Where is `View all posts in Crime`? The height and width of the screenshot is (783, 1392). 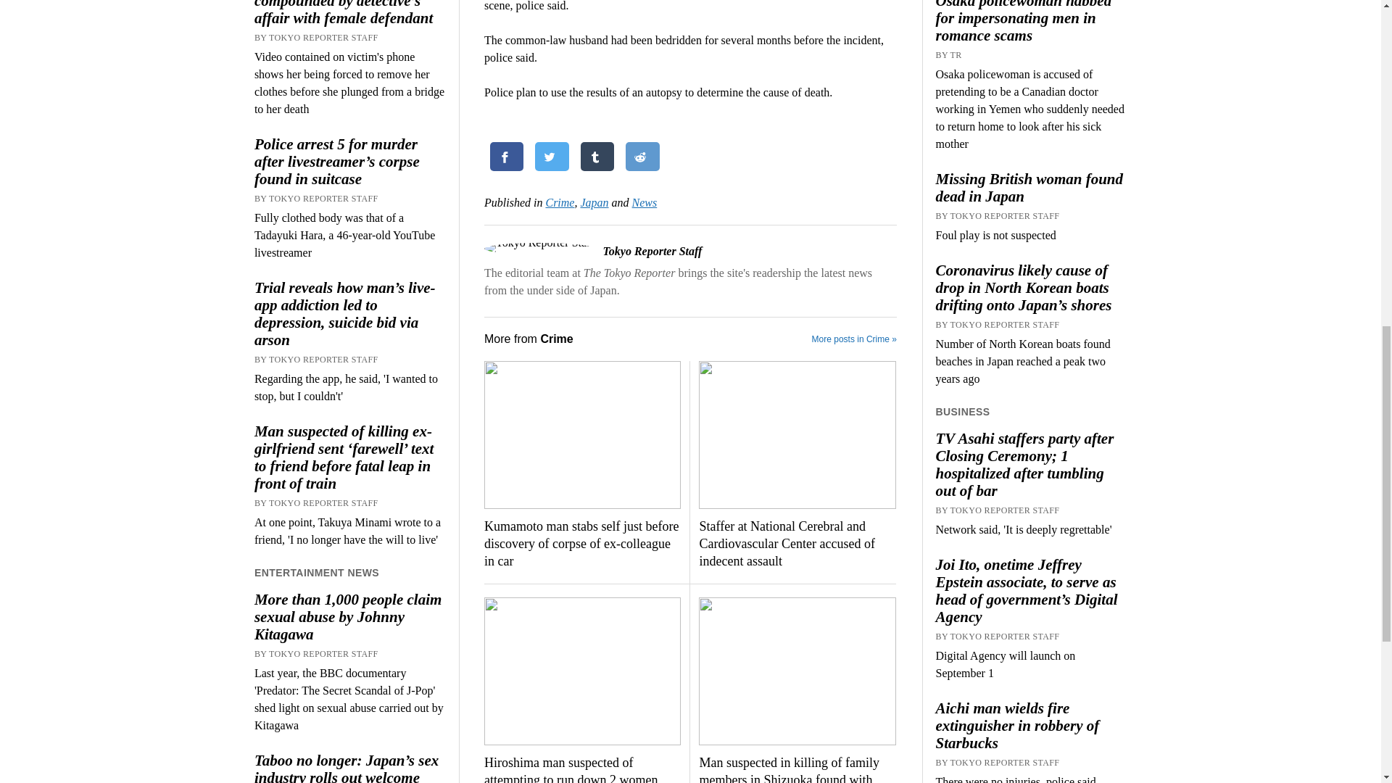 View all posts in Crime is located at coordinates (560, 203).